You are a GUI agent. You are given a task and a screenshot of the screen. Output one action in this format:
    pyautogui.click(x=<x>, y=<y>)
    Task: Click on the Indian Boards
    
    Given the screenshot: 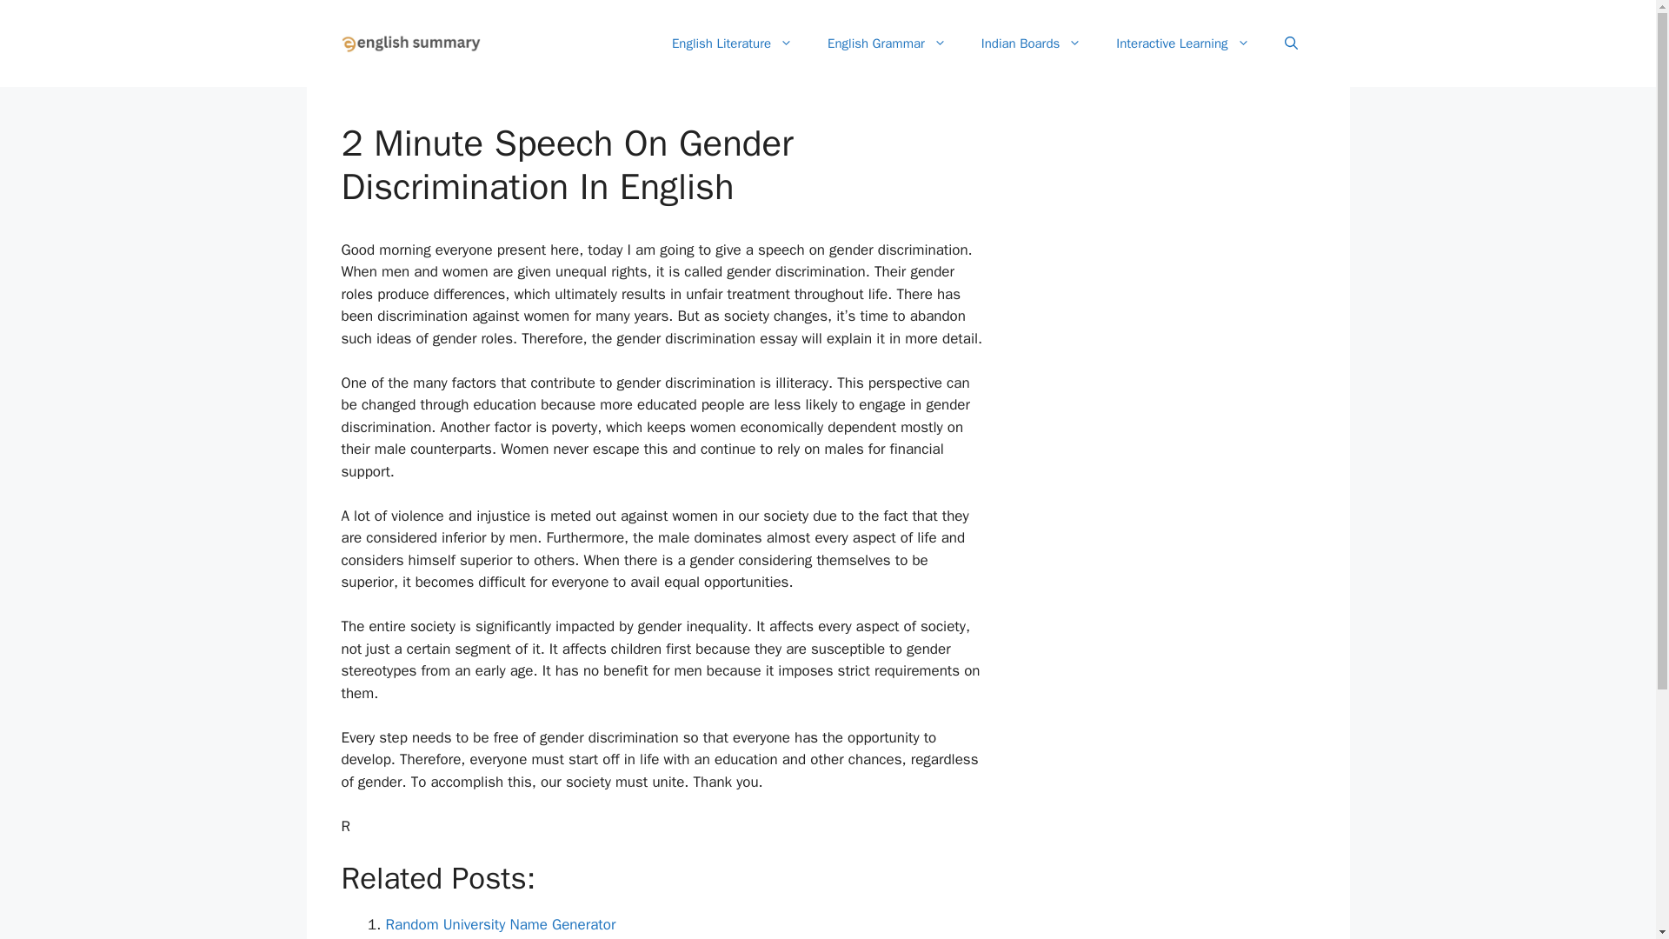 What is the action you would take?
    pyautogui.click(x=1031, y=43)
    